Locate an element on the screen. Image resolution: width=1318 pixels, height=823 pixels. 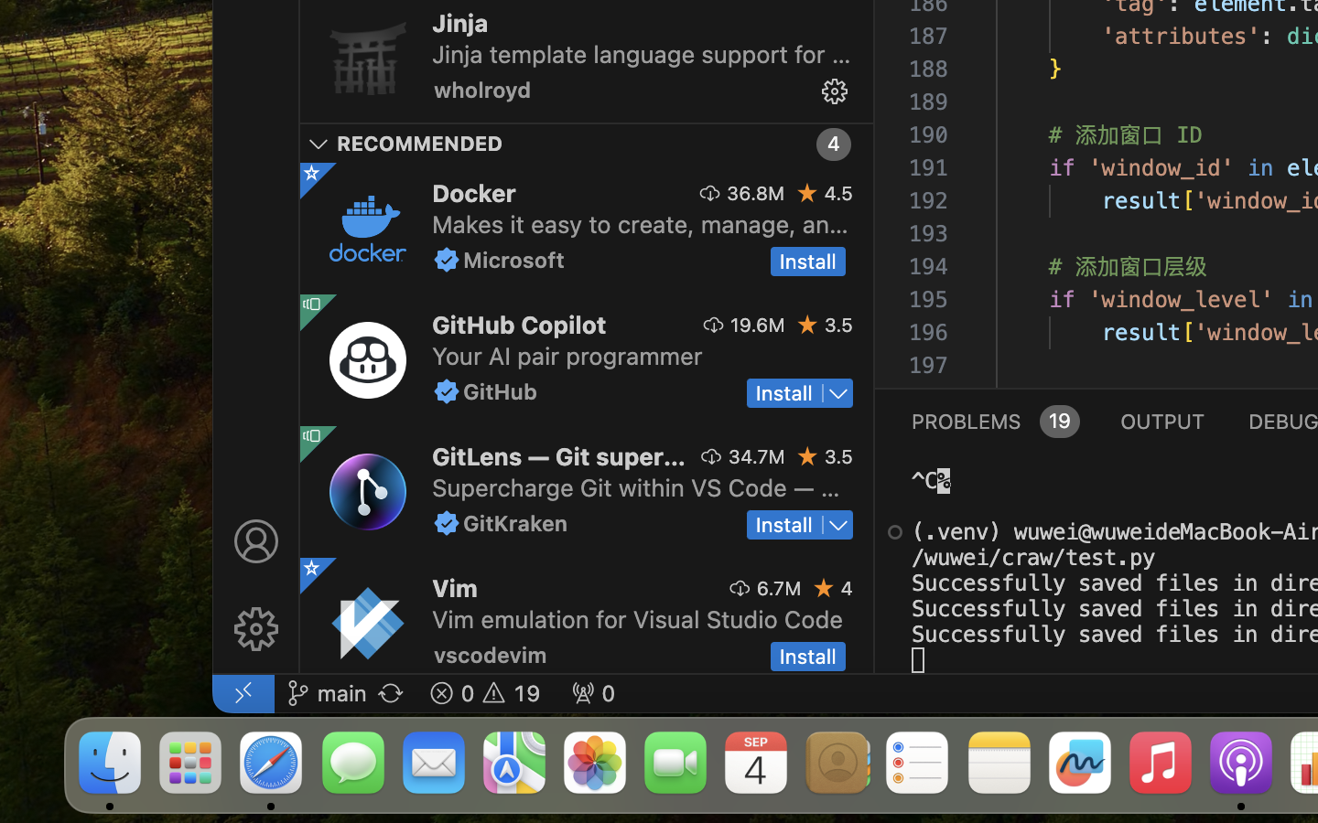
Jinja template language support for Visual Studio Code is located at coordinates (642, 54).